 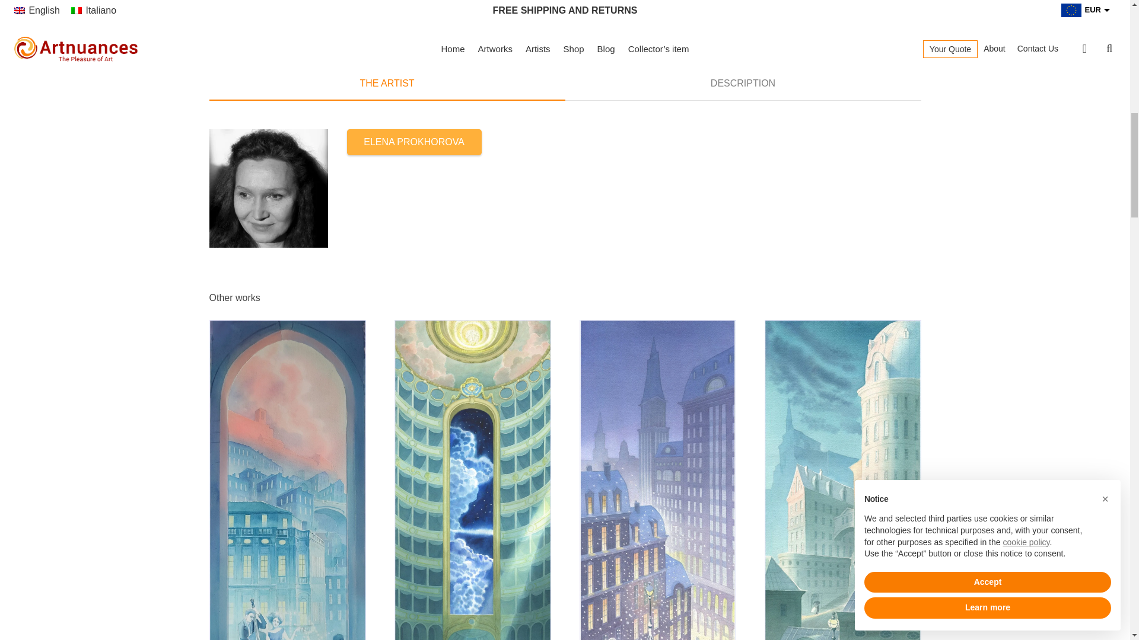 What do you see at coordinates (743, 83) in the screenshot?
I see `DESCRIPTION` at bounding box center [743, 83].